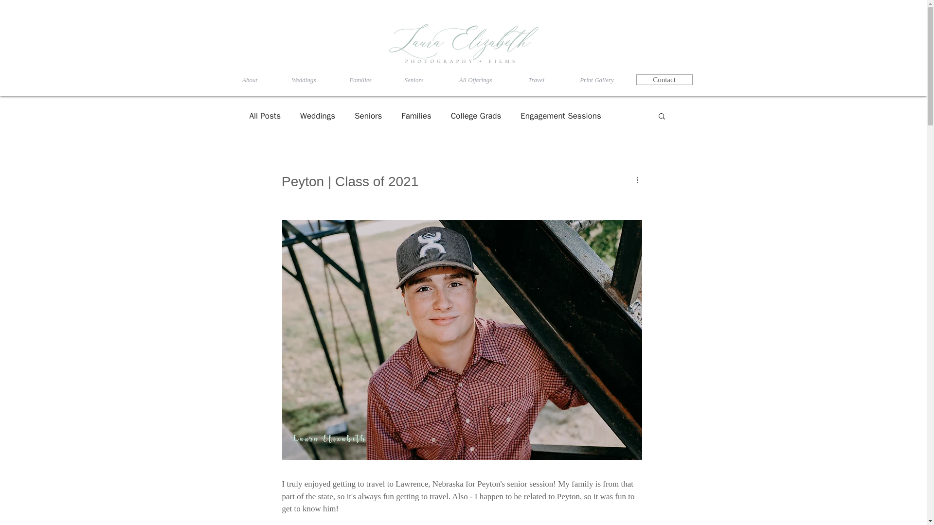  I want to click on Seniors, so click(414, 80).